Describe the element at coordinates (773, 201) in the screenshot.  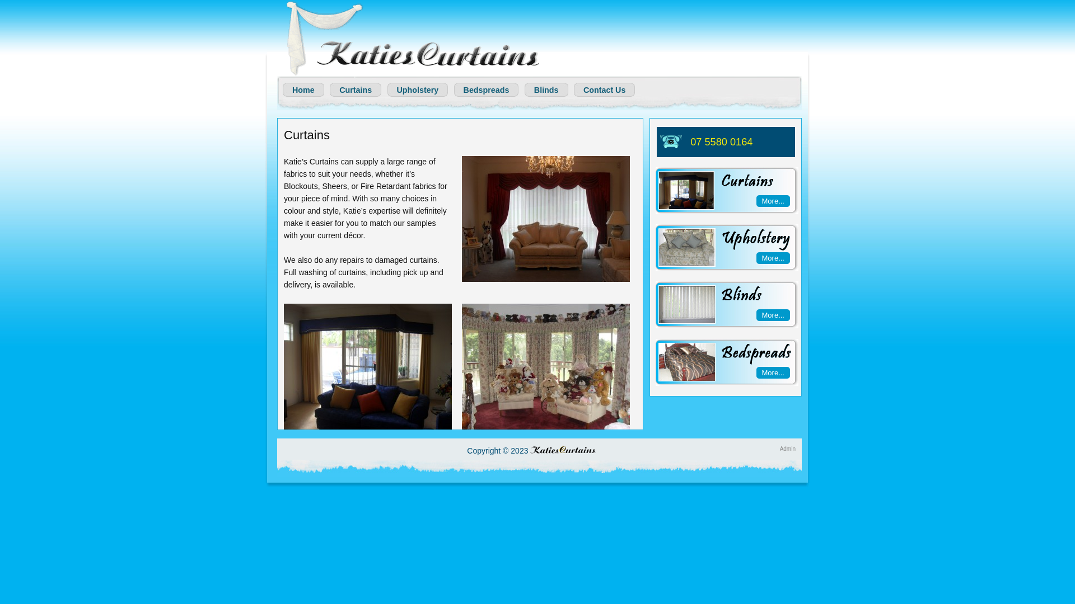
I see `More...` at that location.